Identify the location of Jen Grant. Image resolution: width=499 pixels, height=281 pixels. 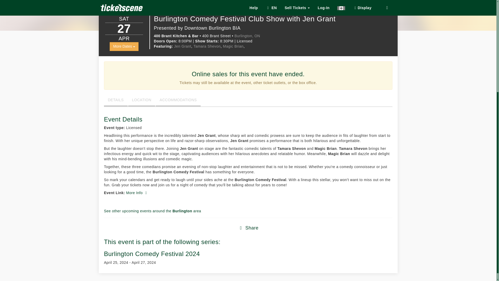
(182, 46).